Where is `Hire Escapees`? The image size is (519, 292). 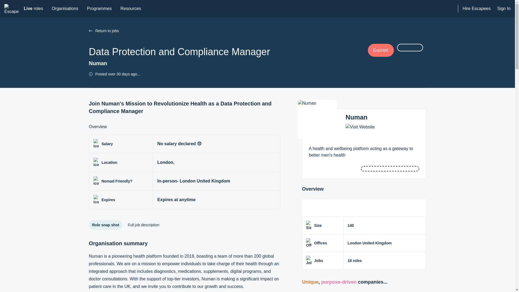
Hire Escapees is located at coordinates (476, 9).